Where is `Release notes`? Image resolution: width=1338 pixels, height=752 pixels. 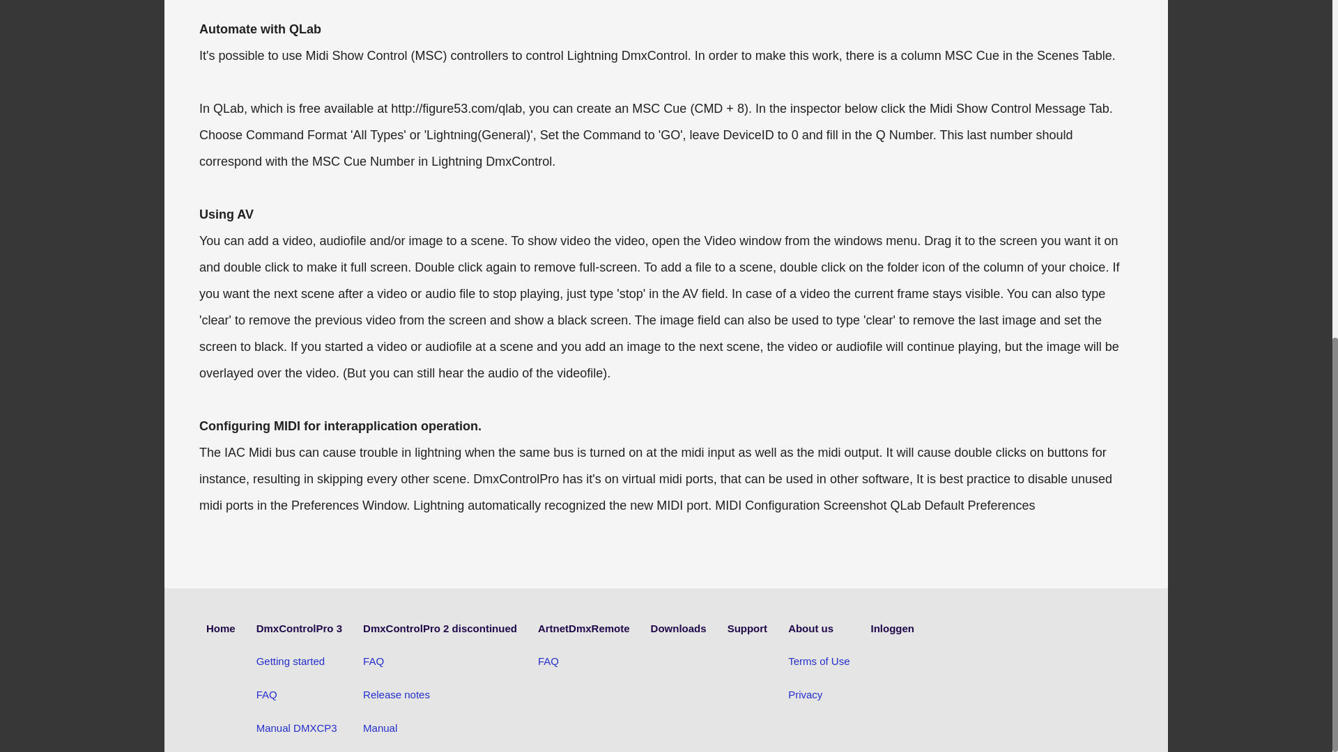 Release notes is located at coordinates (439, 695).